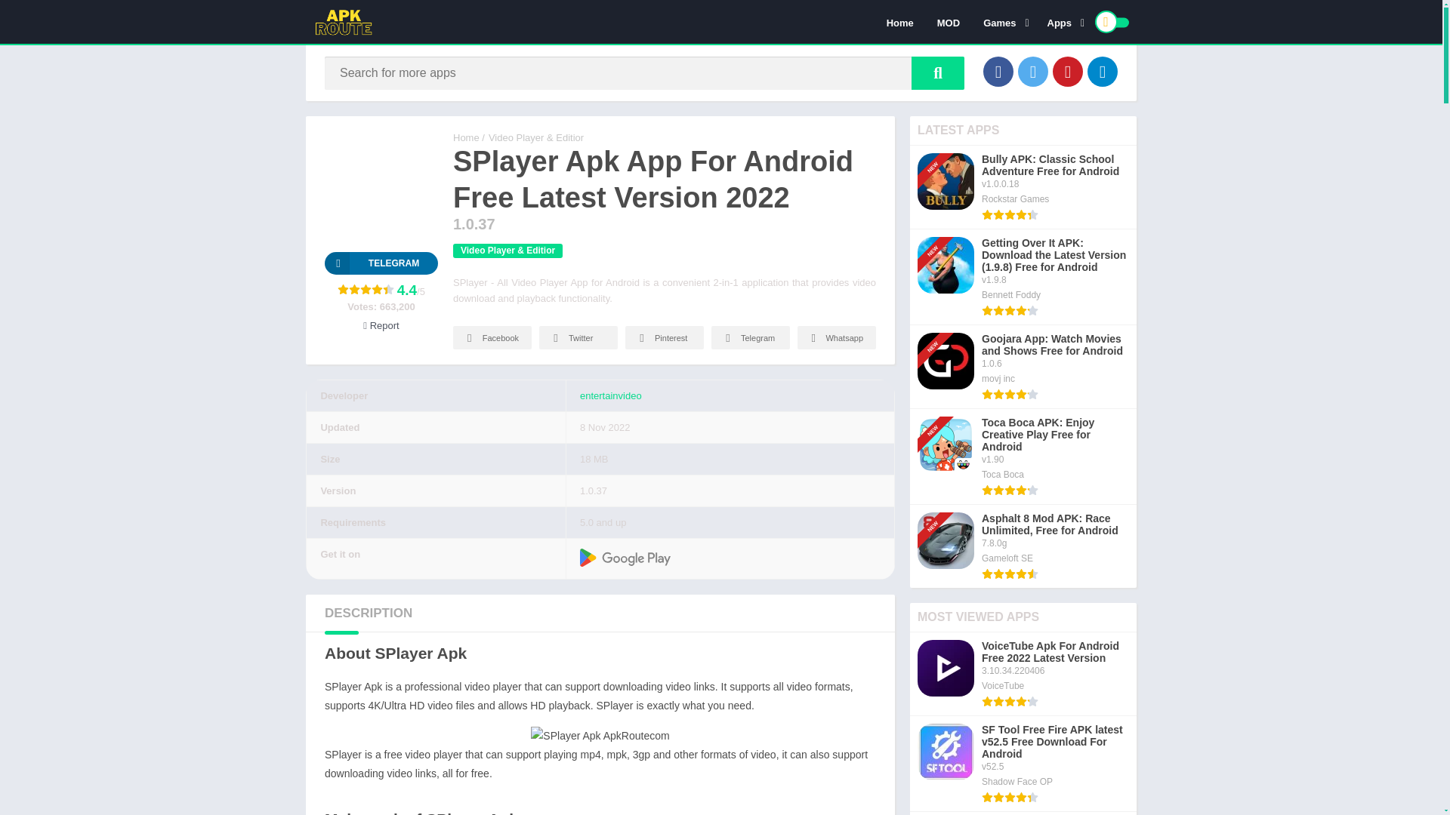 This screenshot has width=1450, height=815. Describe the element at coordinates (1068, 71) in the screenshot. I see `Pinterest` at that location.